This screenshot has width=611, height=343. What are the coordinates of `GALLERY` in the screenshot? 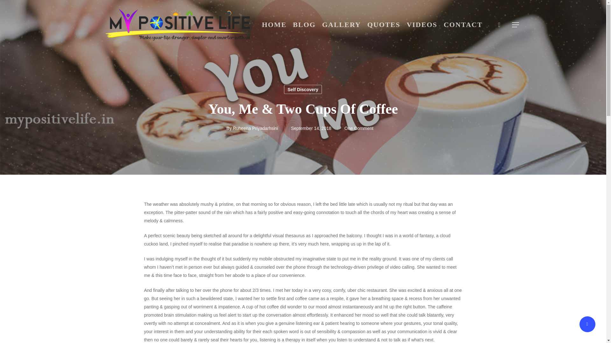 It's located at (341, 24).